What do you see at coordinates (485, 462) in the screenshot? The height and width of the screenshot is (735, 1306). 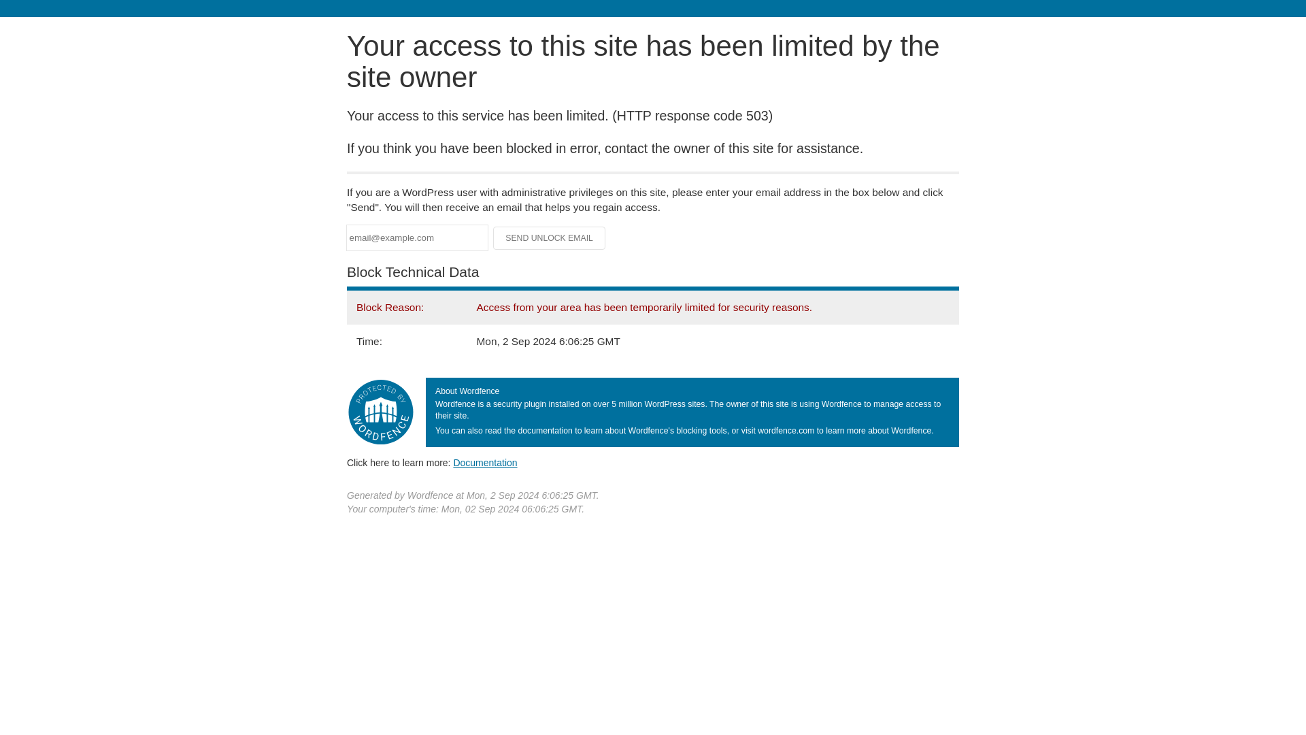 I see `Documentation` at bounding box center [485, 462].